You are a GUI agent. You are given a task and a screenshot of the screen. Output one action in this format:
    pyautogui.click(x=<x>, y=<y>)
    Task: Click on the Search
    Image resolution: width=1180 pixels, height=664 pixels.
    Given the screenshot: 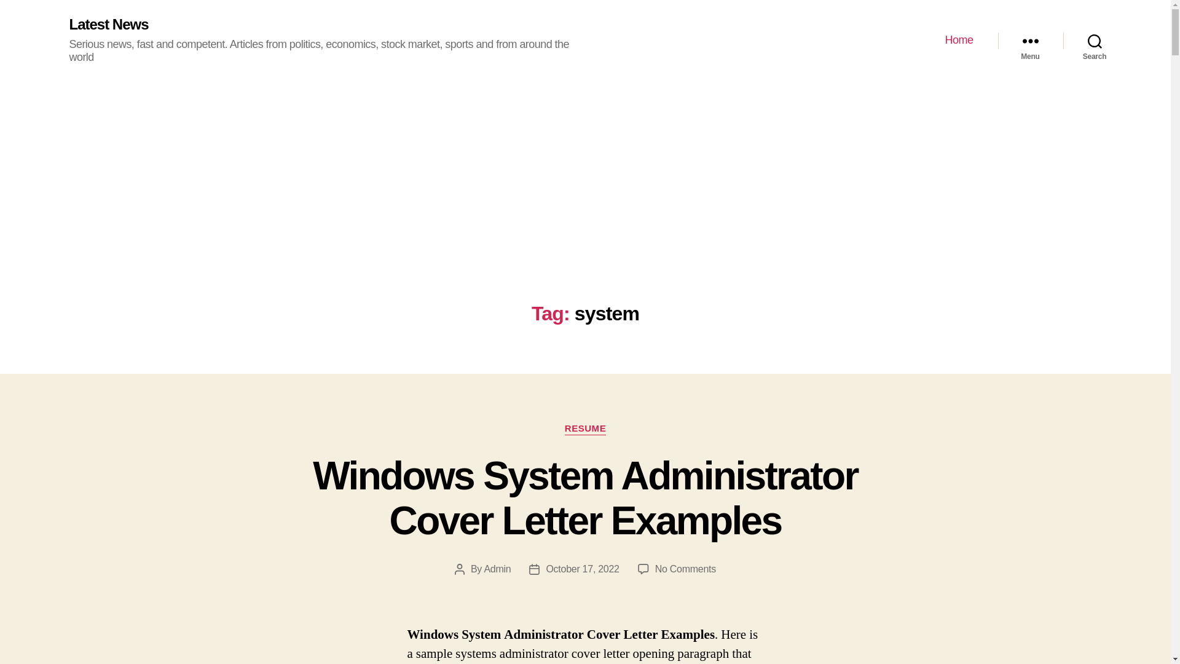 What is the action you would take?
    pyautogui.click(x=1095, y=41)
    